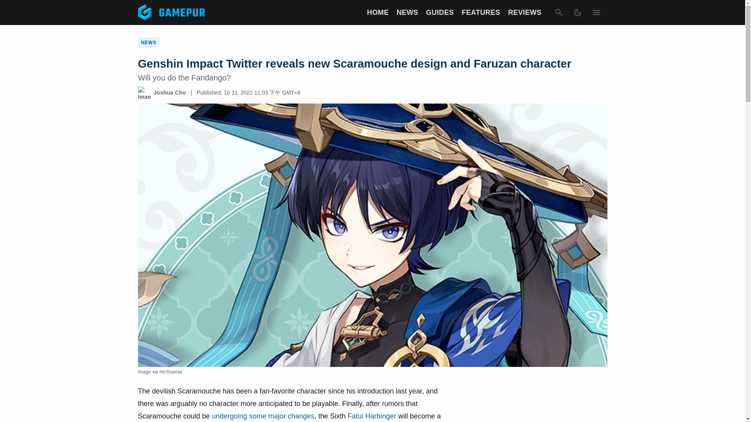  I want to click on REVIEWS, so click(525, 13).